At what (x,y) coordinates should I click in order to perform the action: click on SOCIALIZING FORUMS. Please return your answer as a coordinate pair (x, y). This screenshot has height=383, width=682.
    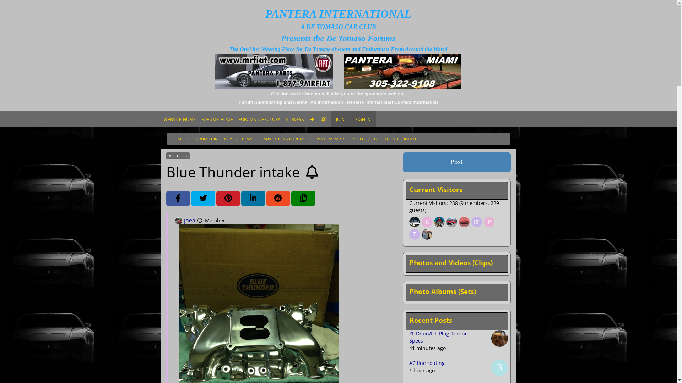
    Looking at the image, I should click on (259, 172).